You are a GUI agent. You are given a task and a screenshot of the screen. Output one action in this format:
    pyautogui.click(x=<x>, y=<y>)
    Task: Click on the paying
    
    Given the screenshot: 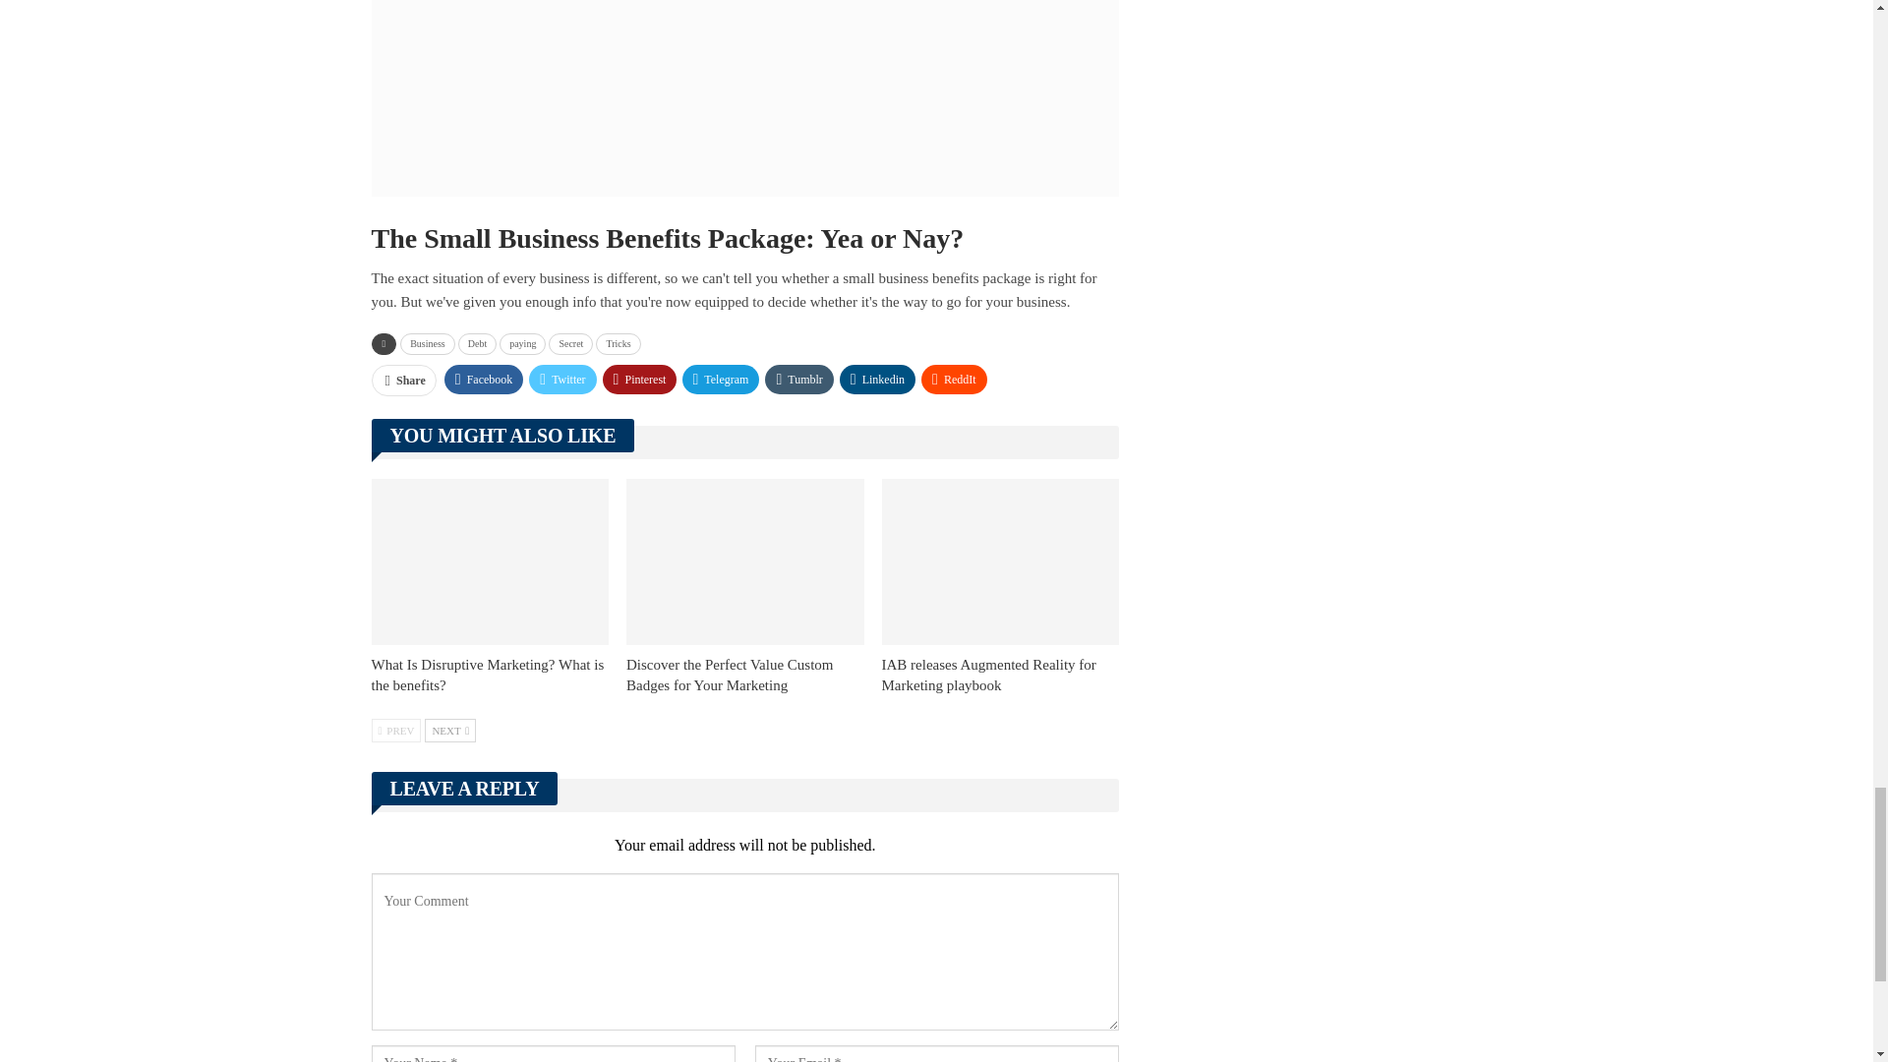 What is the action you would take?
    pyautogui.click(x=522, y=344)
    